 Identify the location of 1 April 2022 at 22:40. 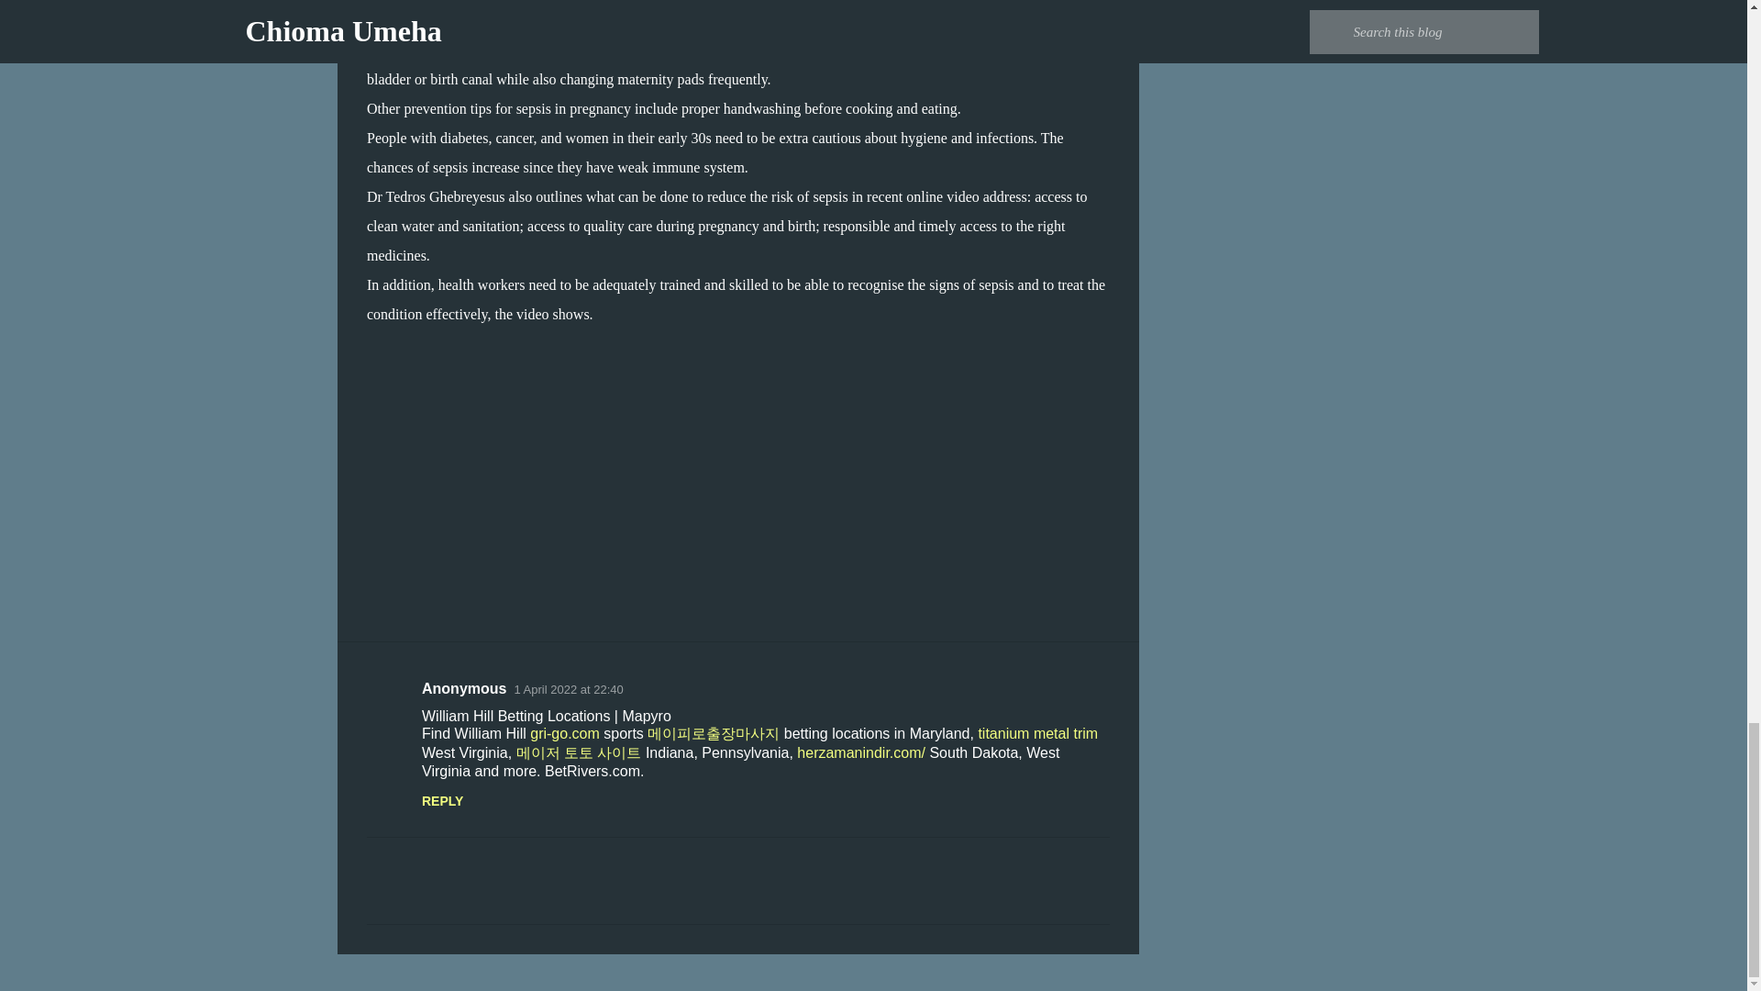
(569, 690).